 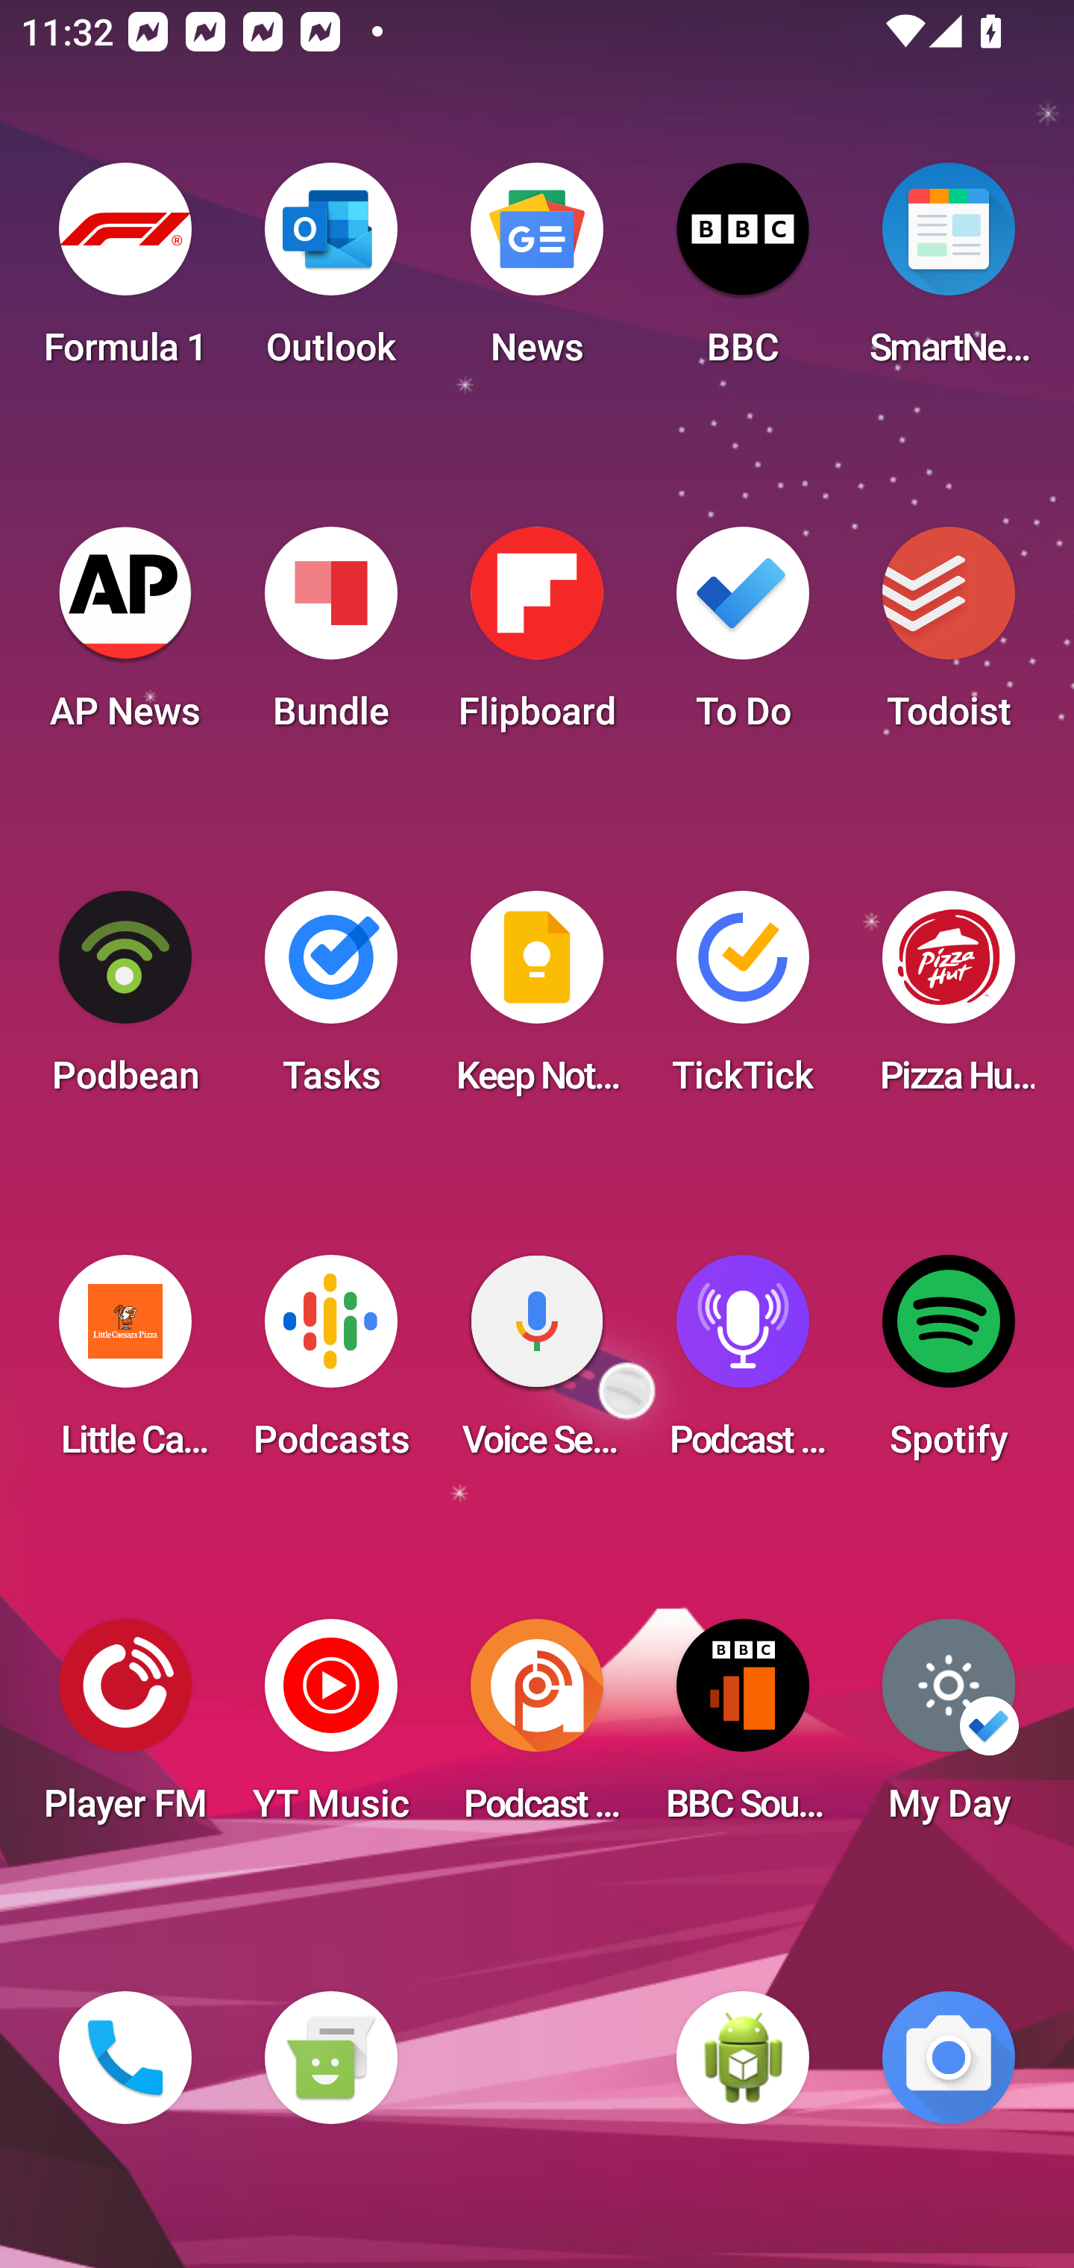 I want to click on Podcasts, so click(x=330, y=1365).